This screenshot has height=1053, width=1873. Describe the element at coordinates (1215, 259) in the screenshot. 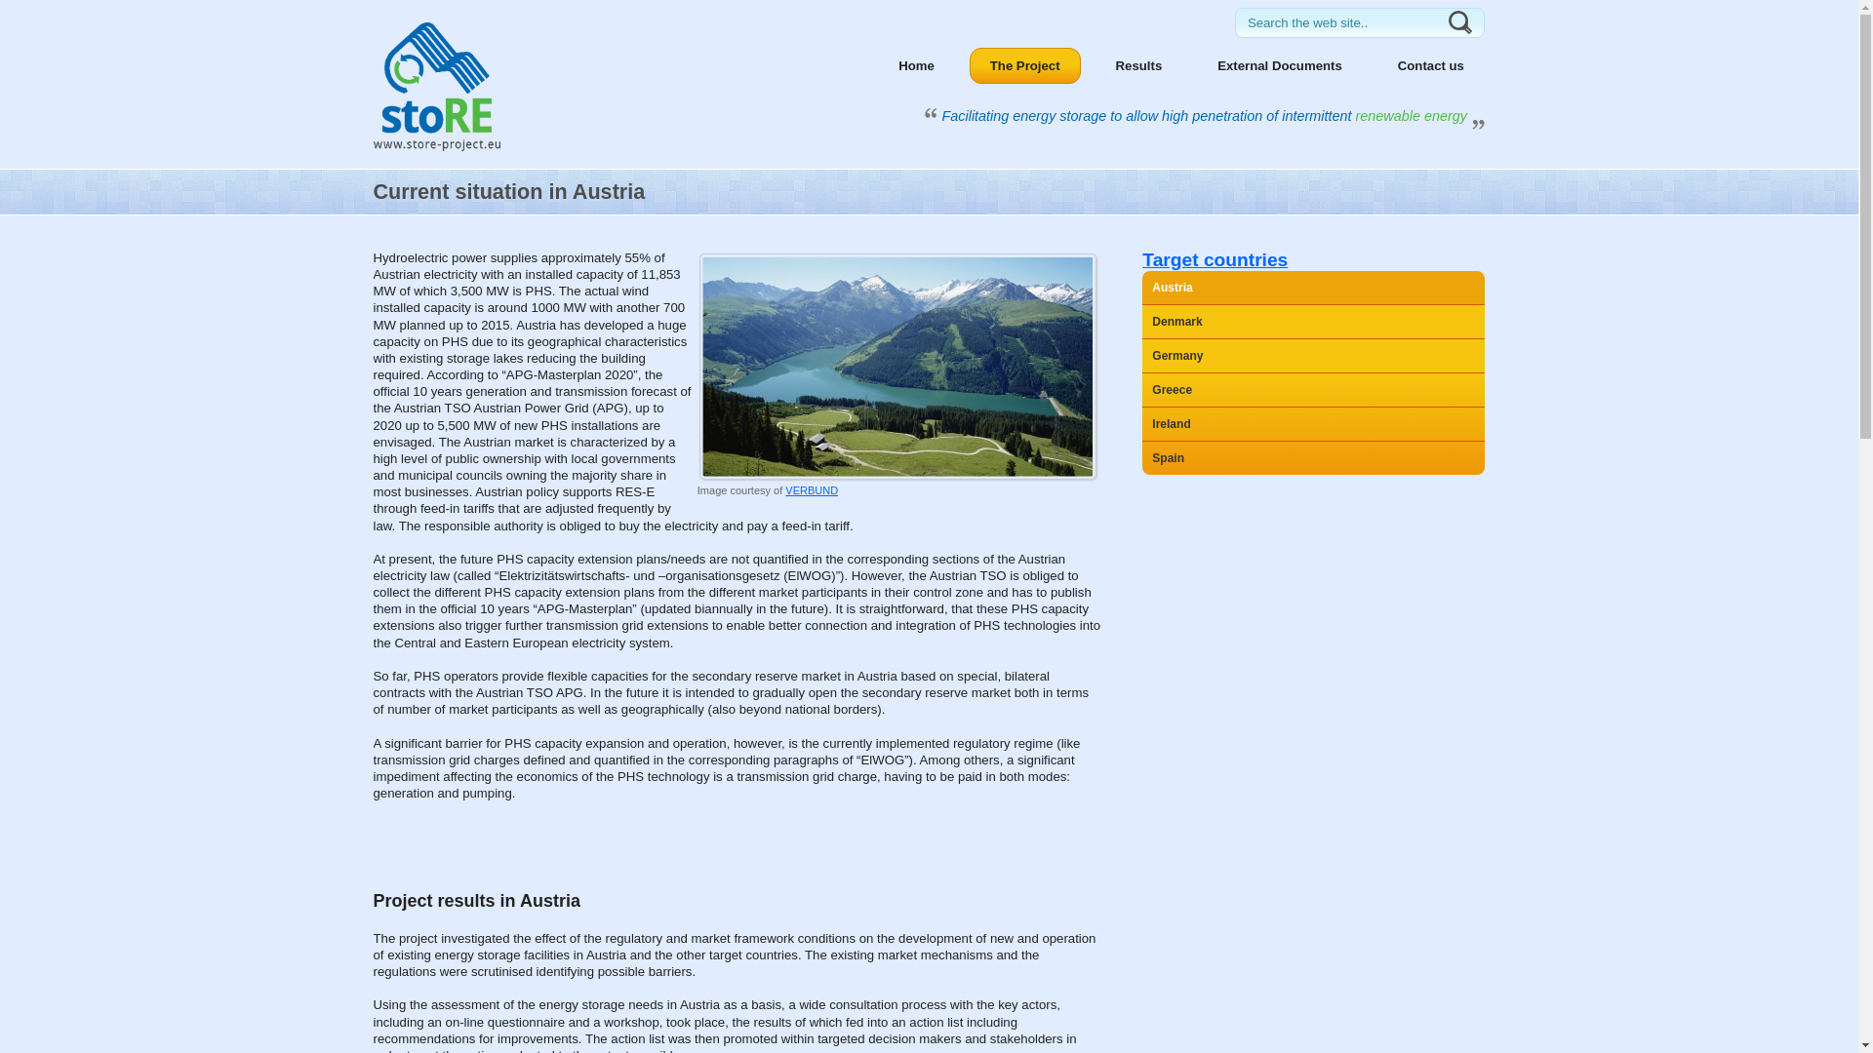

I see `Target countries` at that location.